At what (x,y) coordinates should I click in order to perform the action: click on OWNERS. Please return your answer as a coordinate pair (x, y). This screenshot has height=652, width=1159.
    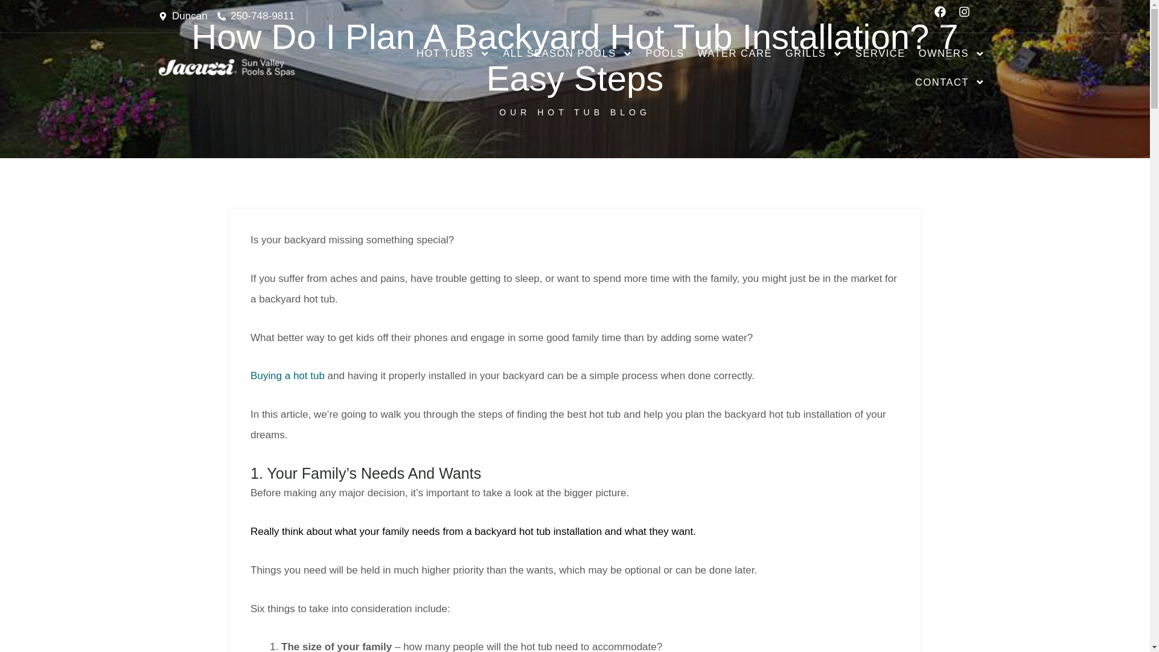
    Looking at the image, I should click on (952, 53).